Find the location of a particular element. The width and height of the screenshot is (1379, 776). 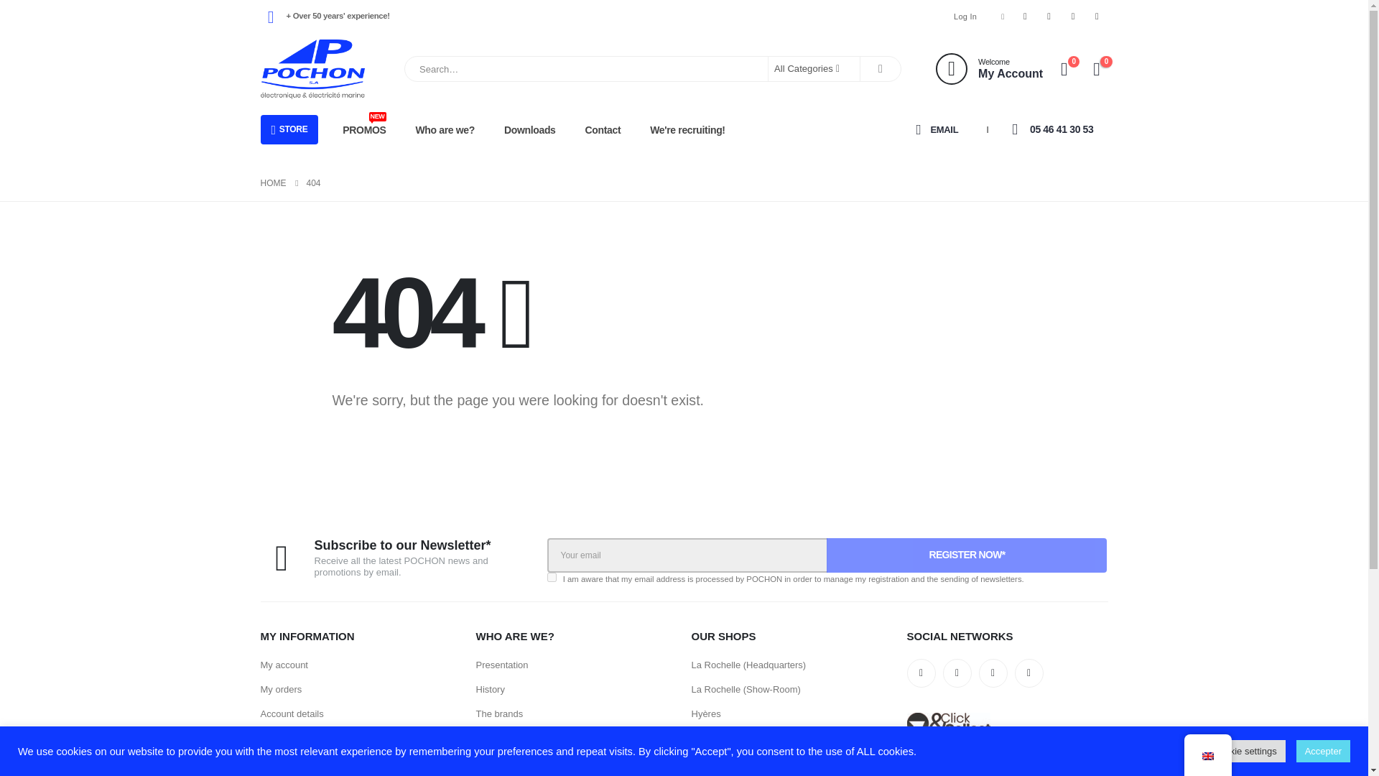

Youtube is located at coordinates (1049, 16).